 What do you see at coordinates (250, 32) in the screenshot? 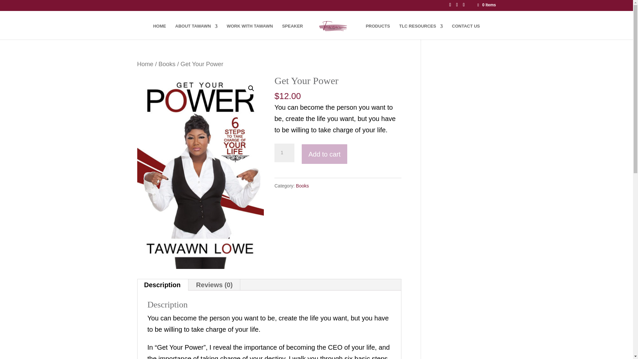
I see `WORK WITH TAWAWN` at bounding box center [250, 32].